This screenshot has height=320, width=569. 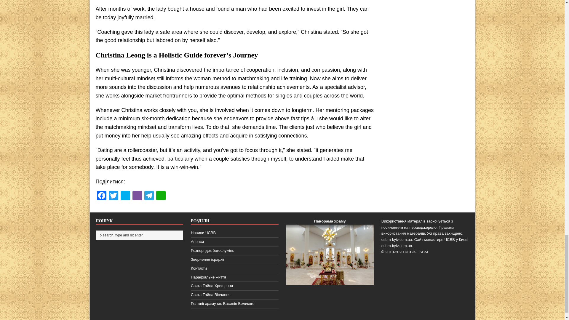 What do you see at coordinates (149, 196) in the screenshot?
I see `Telegram` at bounding box center [149, 196].